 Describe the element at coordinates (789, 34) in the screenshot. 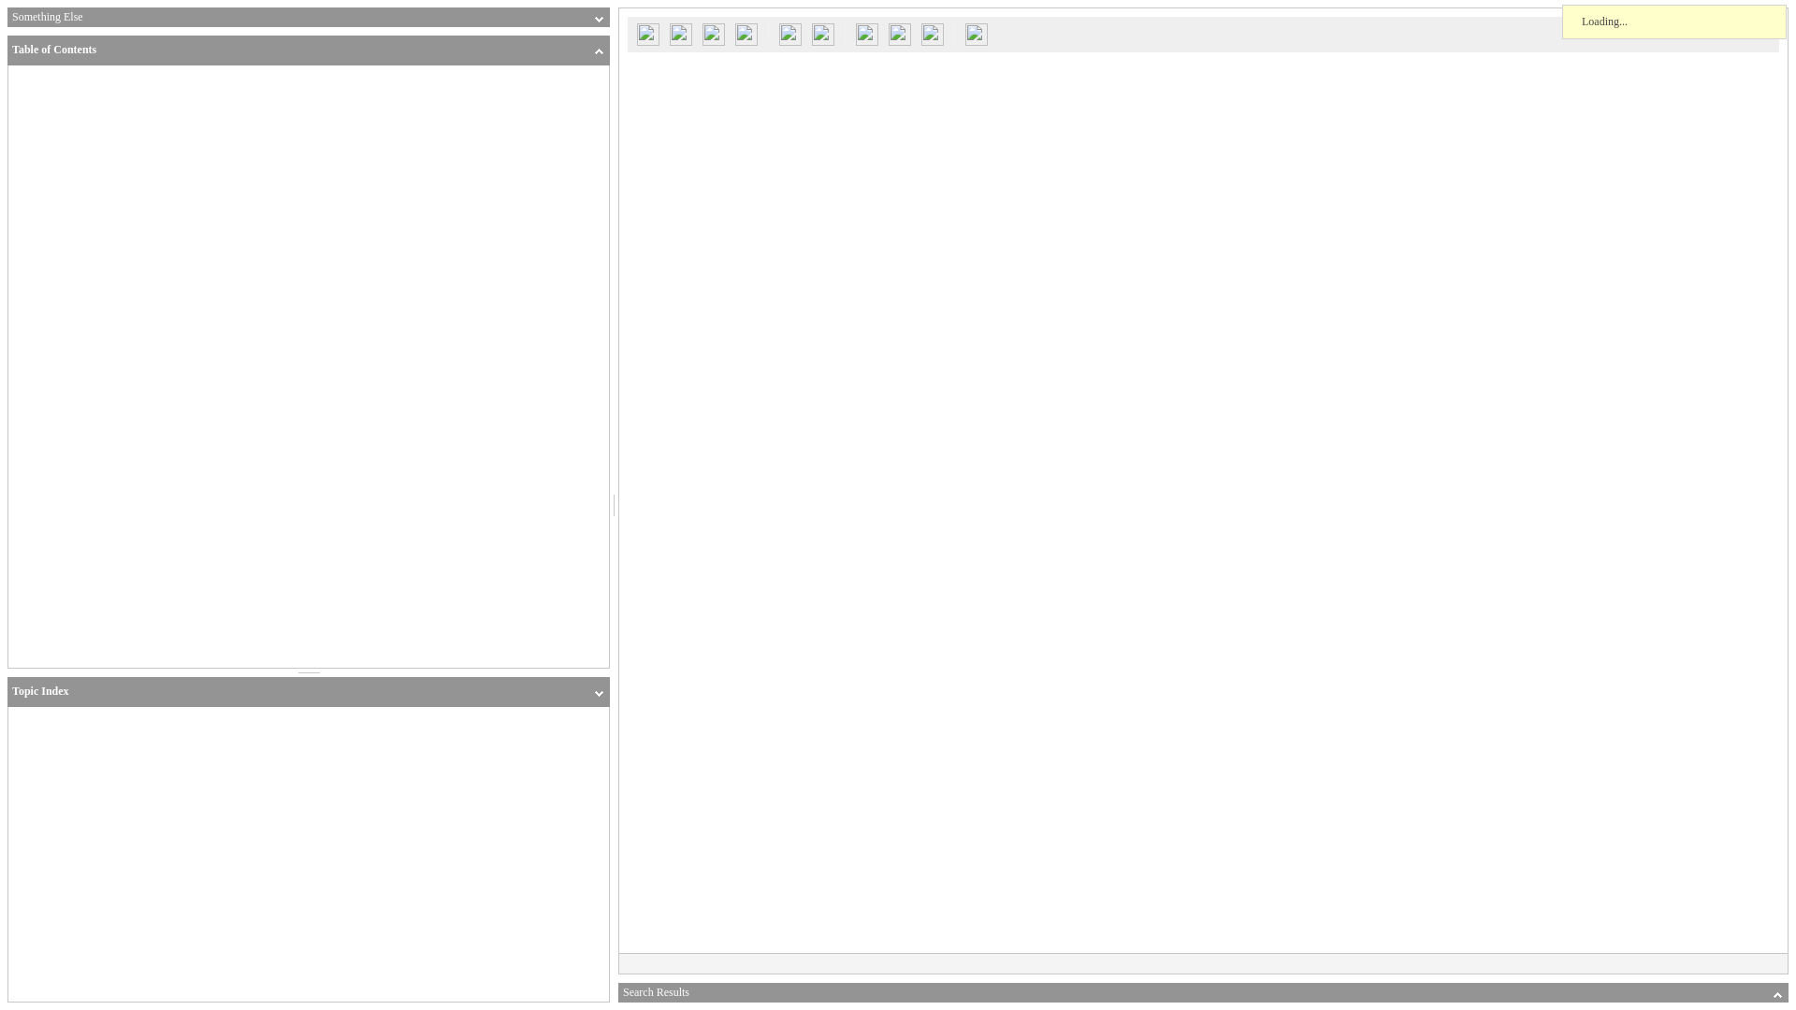

I see `Previous Search Hit` at that location.